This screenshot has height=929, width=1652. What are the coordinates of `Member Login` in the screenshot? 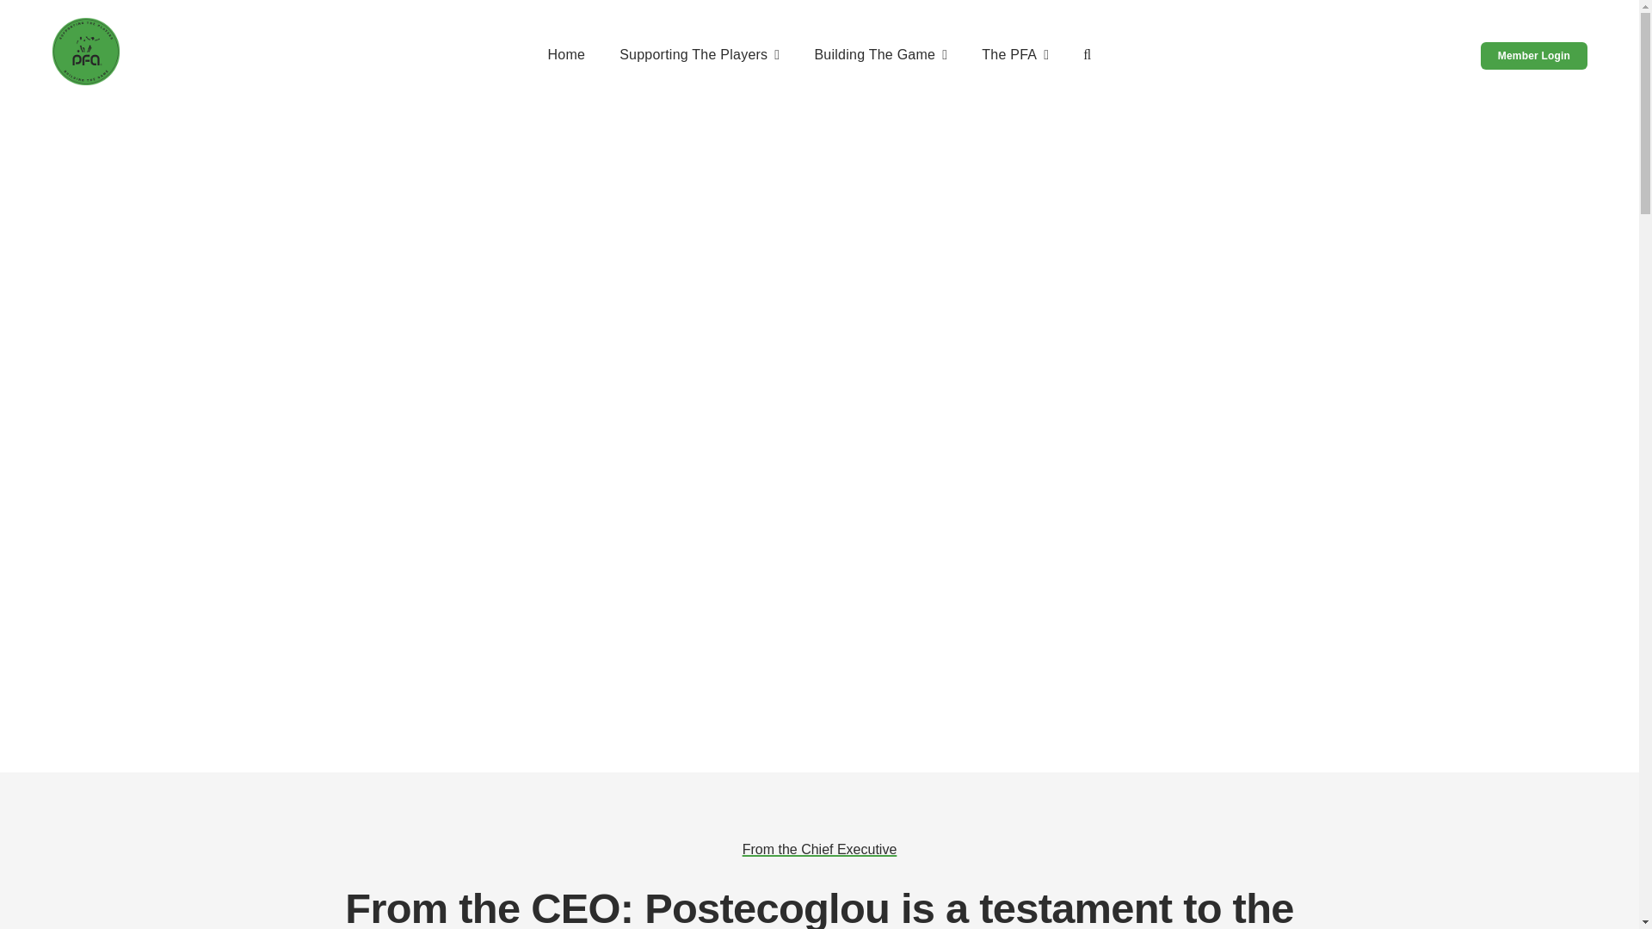 It's located at (1533, 55).